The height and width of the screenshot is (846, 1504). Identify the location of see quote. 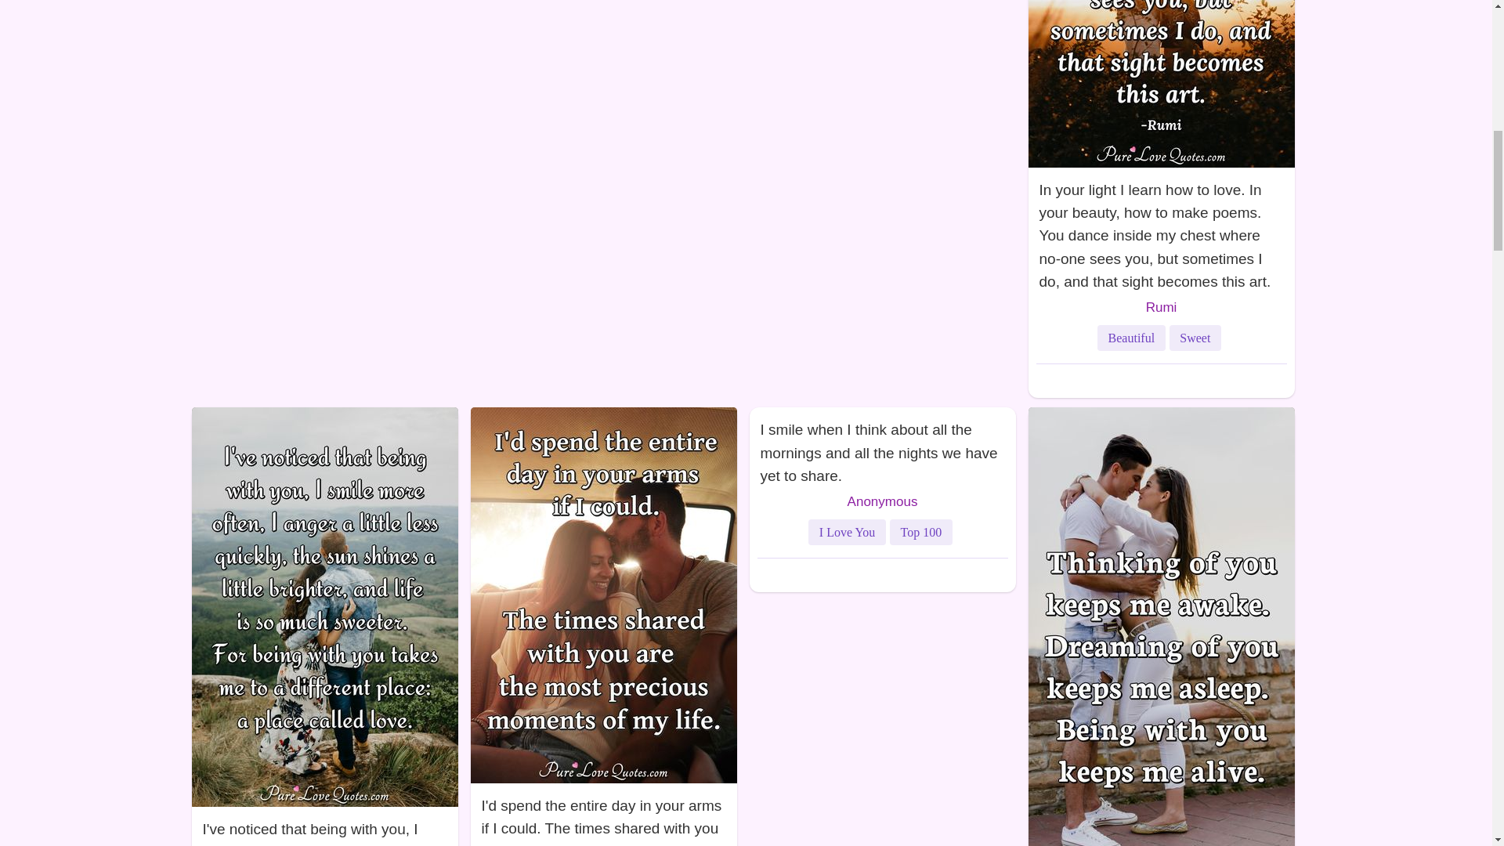
(1160, 232).